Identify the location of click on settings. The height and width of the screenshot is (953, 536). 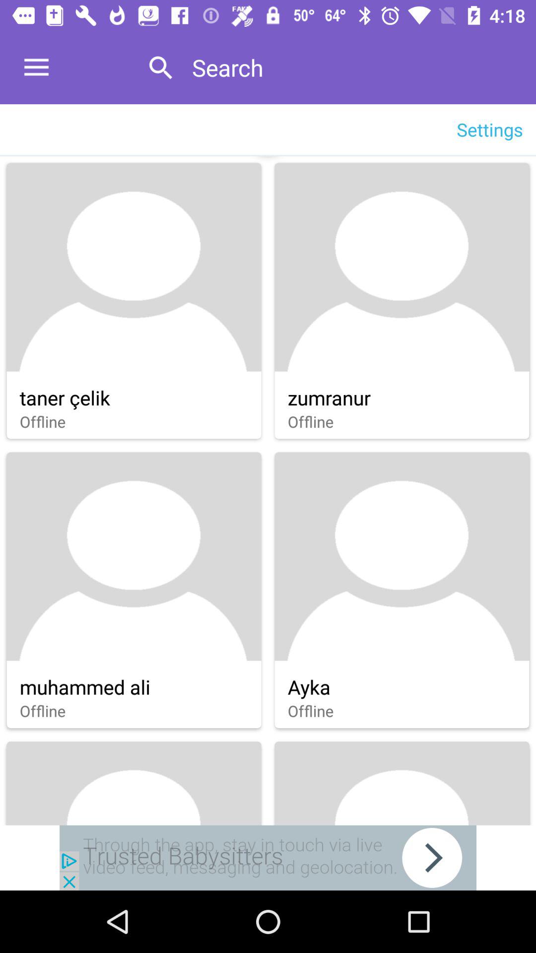
(490, 129).